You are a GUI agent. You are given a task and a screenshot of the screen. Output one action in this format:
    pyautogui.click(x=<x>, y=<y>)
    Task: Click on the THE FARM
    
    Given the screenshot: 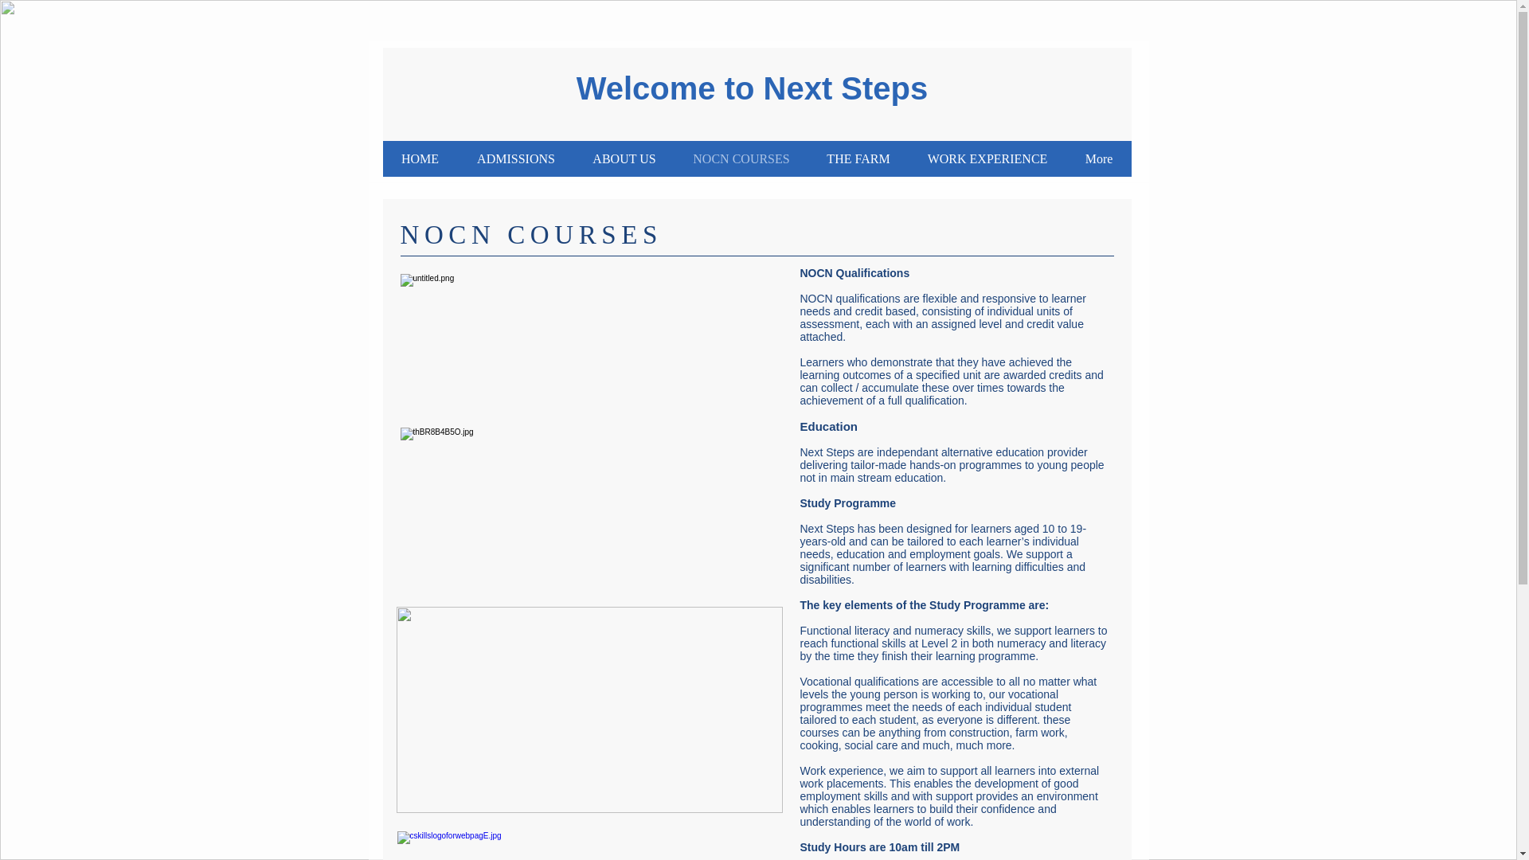 What is the action you would take?
    pyautogui.click(x=857, y=159)
    